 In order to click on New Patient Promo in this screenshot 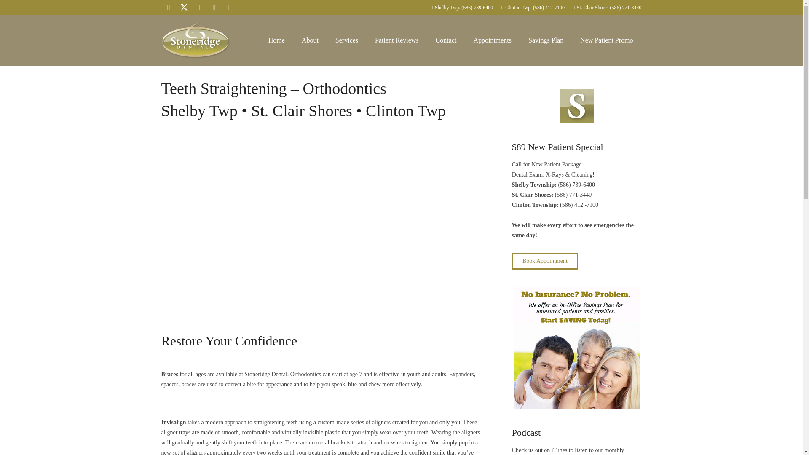, I will do `click(607, 40)`.